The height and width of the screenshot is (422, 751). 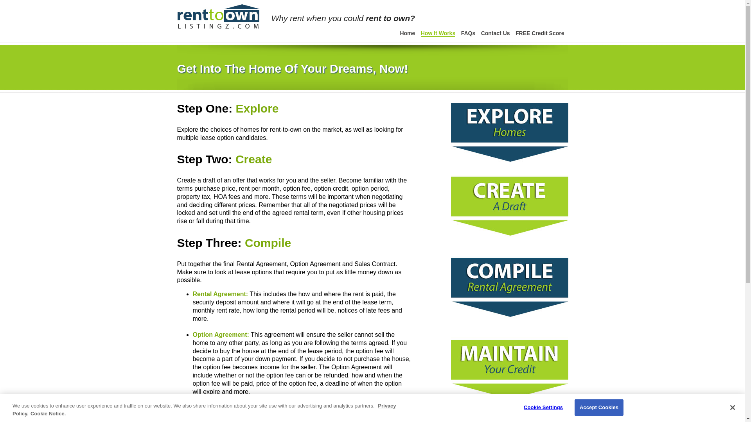 What do you see at coordinates (372, 68) in the screenshot?
I see `get into the home of your dreams now!` at bounding box center [372, 68].